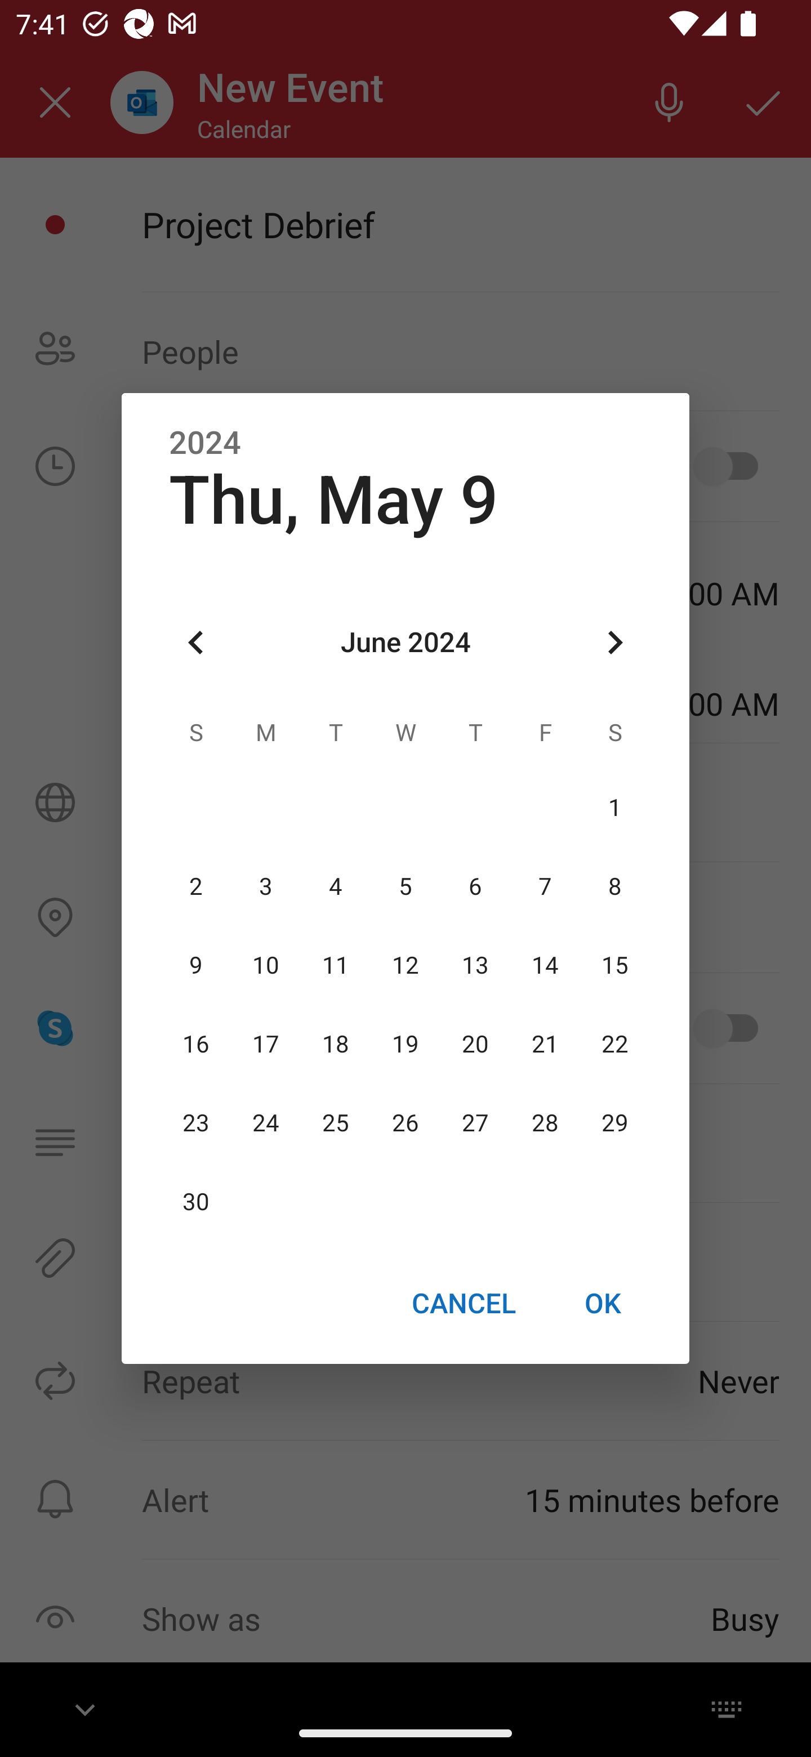 The height and width of the screenshot is (1757, 811). What do you see at coordinates (336, 886) in the screenshot?
I see `4 04 June 2024` at bounding box center [336, 886].